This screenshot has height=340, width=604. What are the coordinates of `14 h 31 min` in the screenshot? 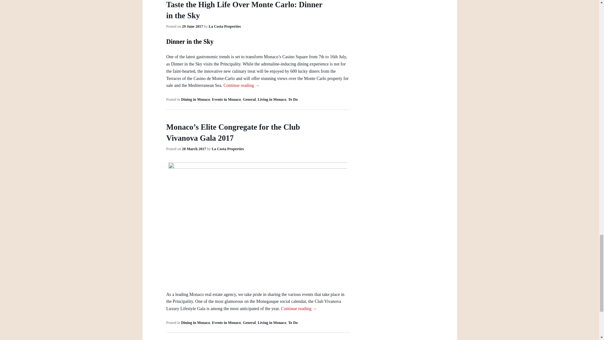 It's located at (193, 26).